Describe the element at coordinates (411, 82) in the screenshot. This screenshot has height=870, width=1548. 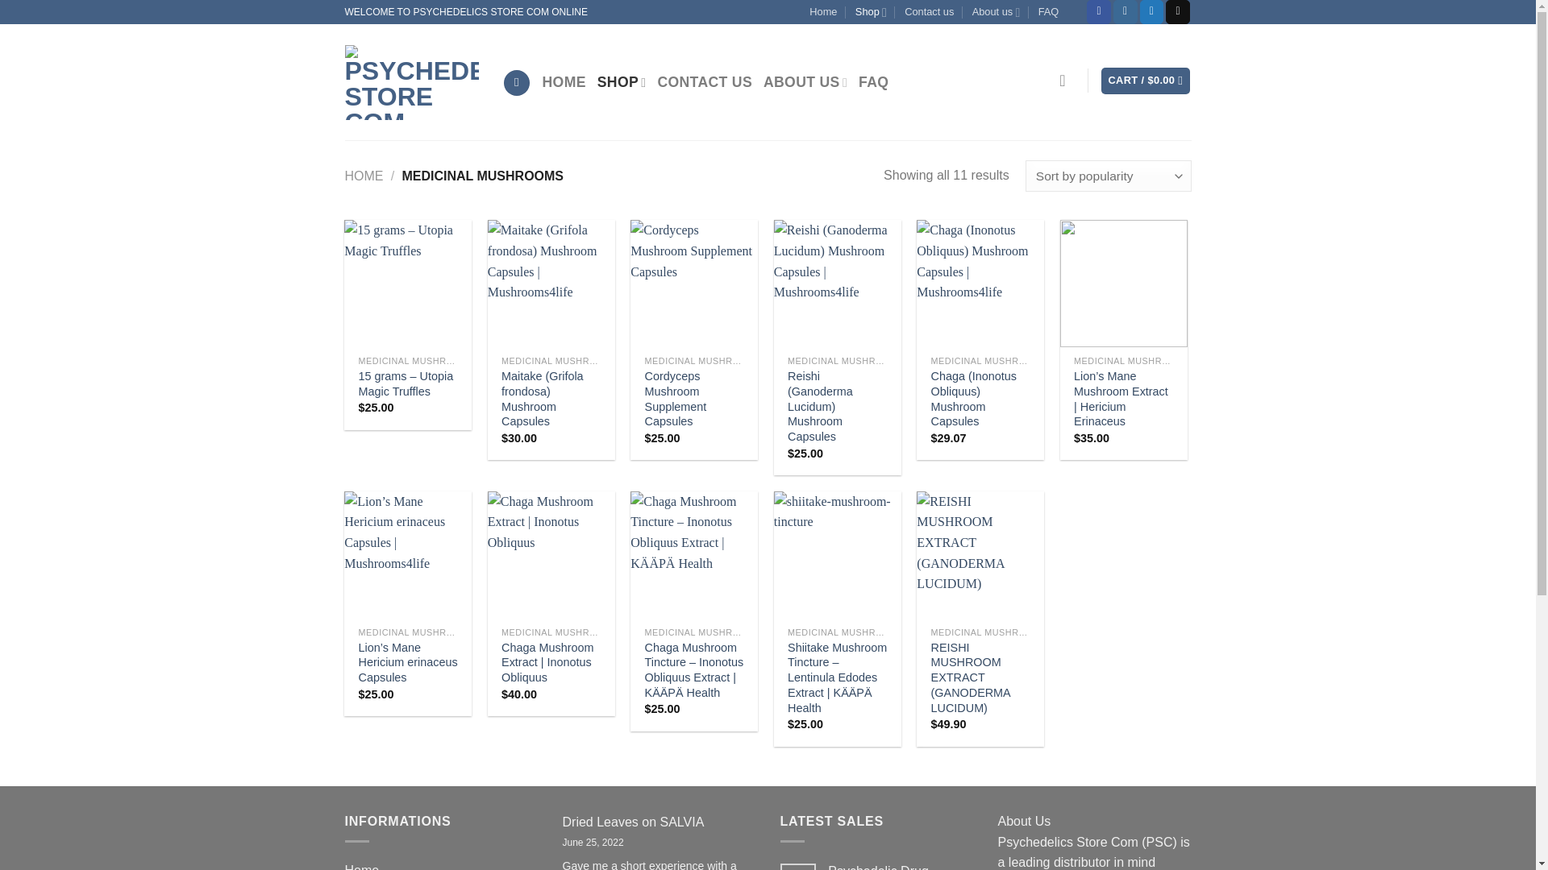
I see `Psychedelics Store Com - Buy Legal Psychedelics online` at that location.